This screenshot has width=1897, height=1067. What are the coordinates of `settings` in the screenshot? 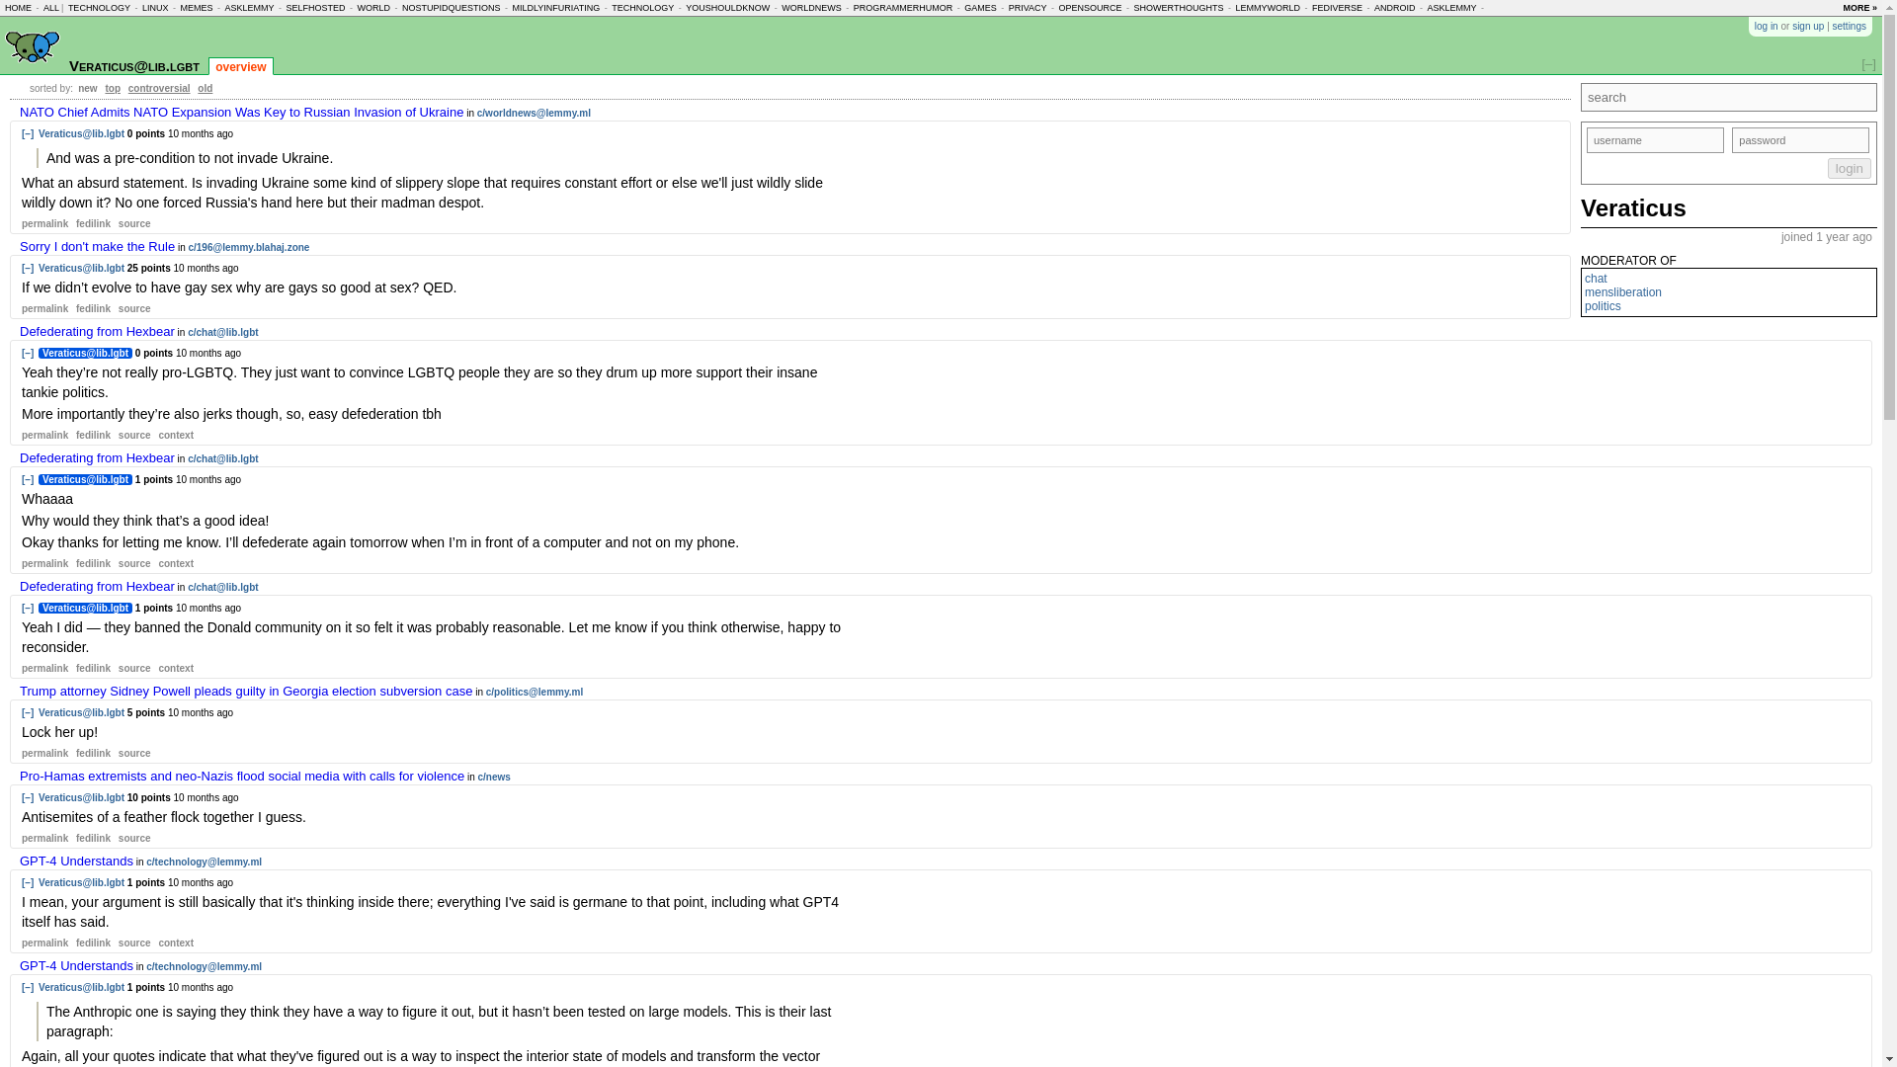 It's located at (1850, 26).